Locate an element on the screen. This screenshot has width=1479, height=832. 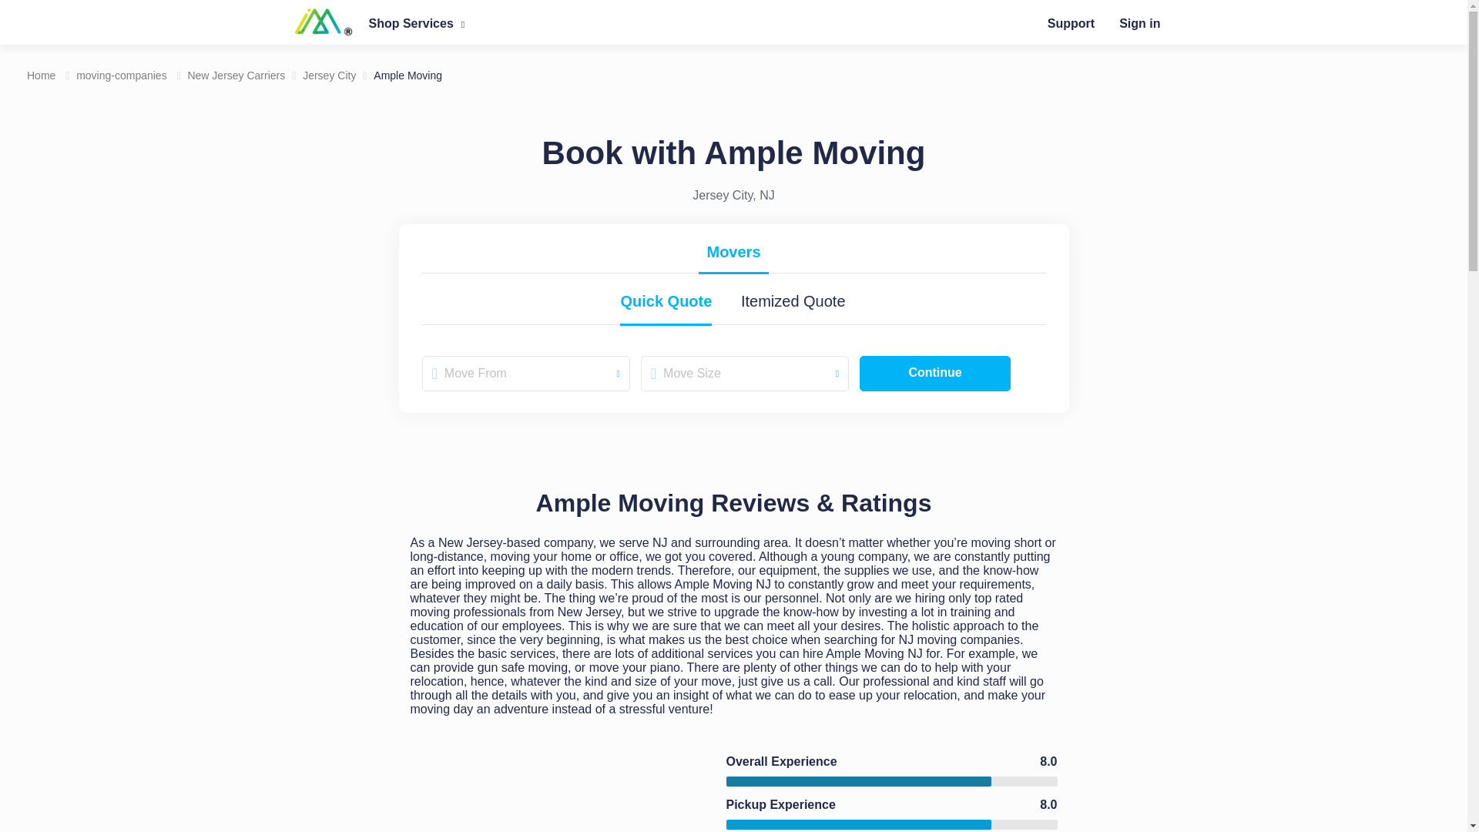
Move From is located at coordinates (525, 373).